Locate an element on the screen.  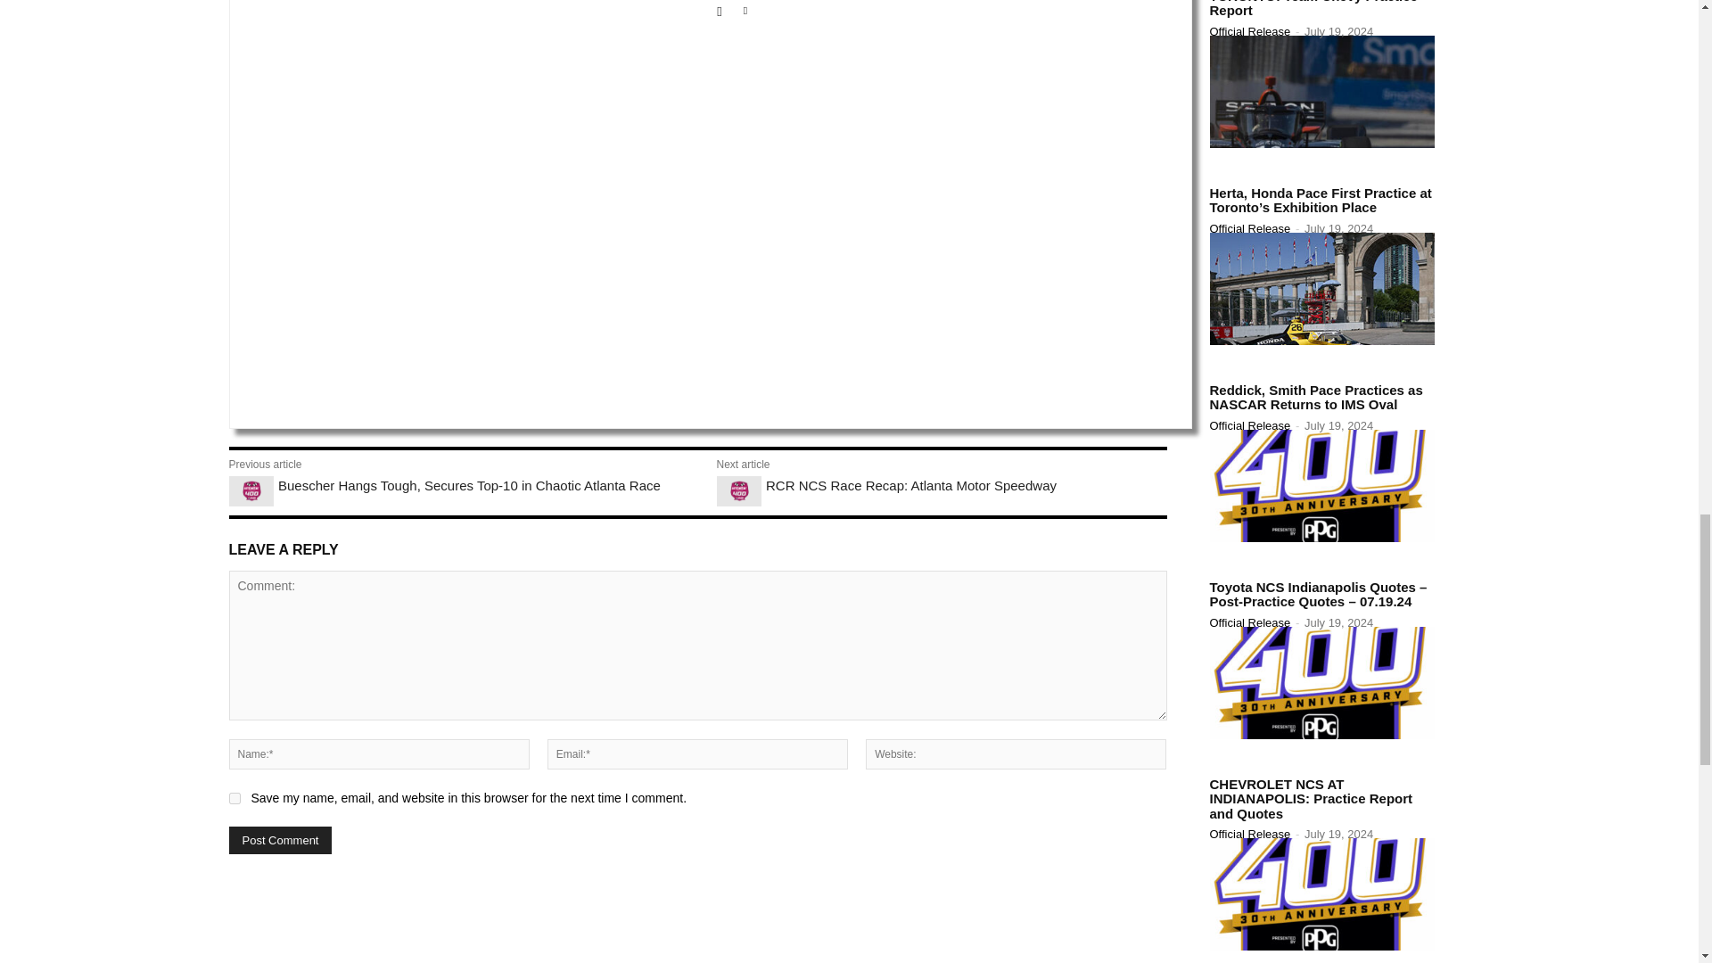
Post Comment is located at coordinates (280, 840).